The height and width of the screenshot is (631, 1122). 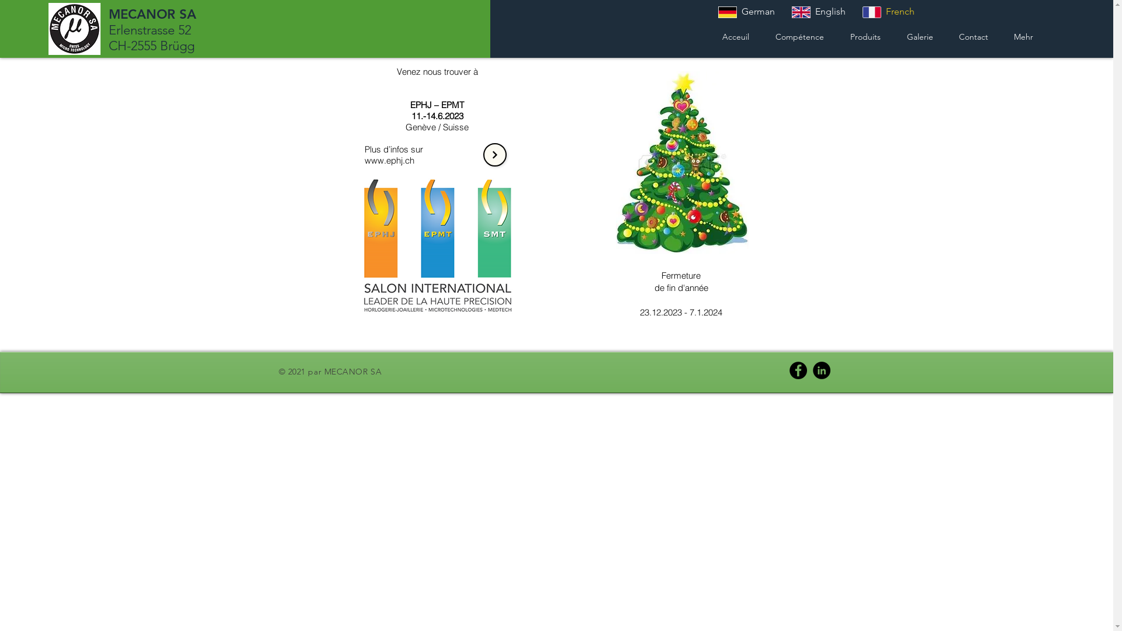 What do you see at coordinates (683, 162) in the screenshot?
I see `Bild1.jpg` at bounding box center [683, 162].